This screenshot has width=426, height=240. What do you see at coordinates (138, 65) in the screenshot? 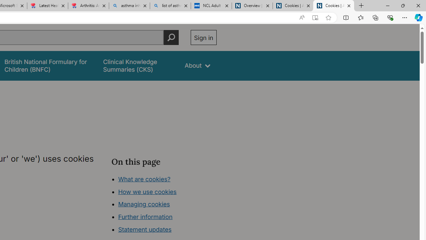
I see `false` at bounding box center [138, 65].